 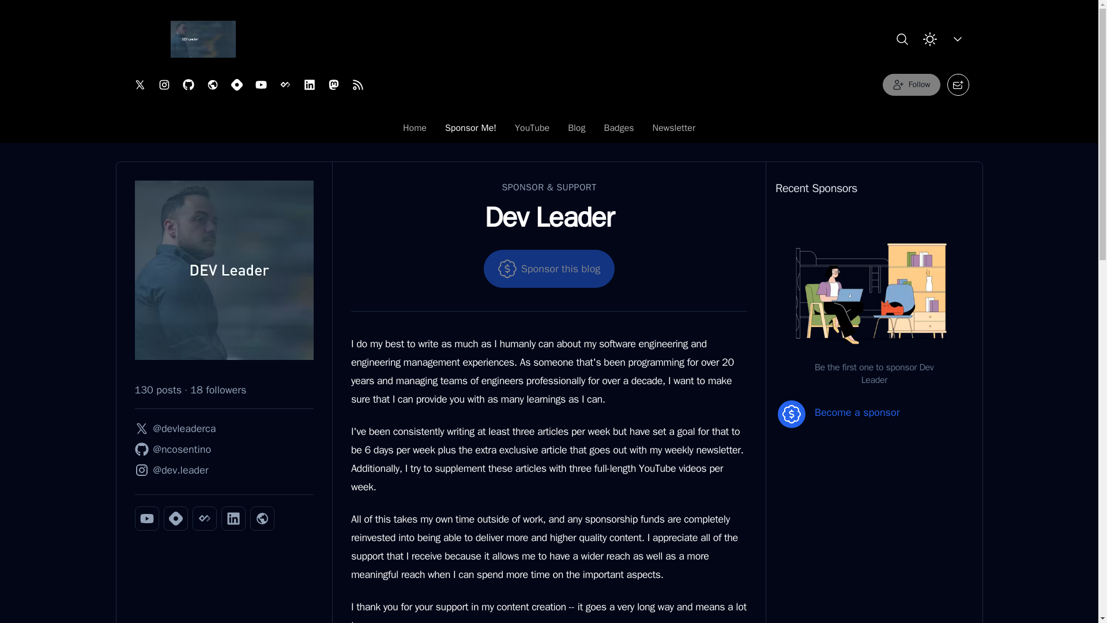 What do you see at coordinates (577, 131) in the screenshot?
I see `Blog` at bounding box center [577, 131].